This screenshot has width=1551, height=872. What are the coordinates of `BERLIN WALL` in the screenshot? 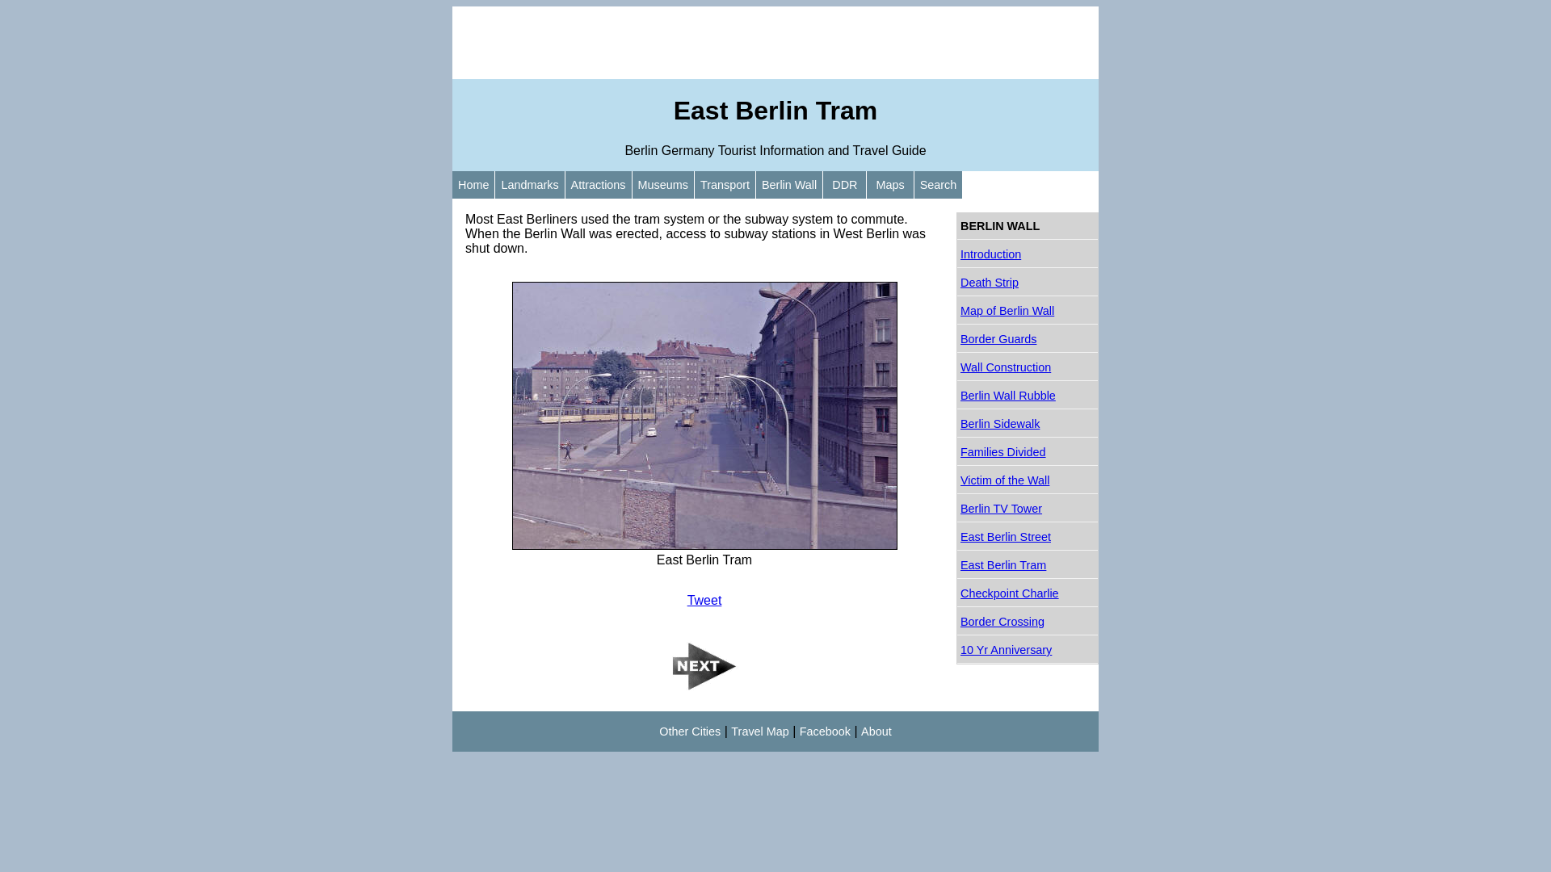 It's located at (1028, 226).